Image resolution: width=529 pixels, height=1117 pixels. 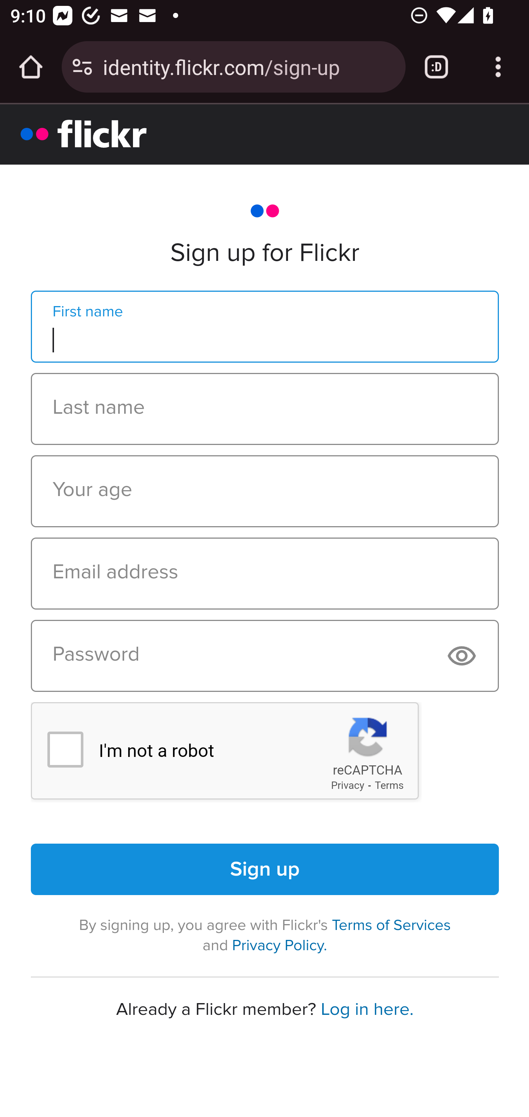 I want to click on Terms, so click(x=389, y=785).